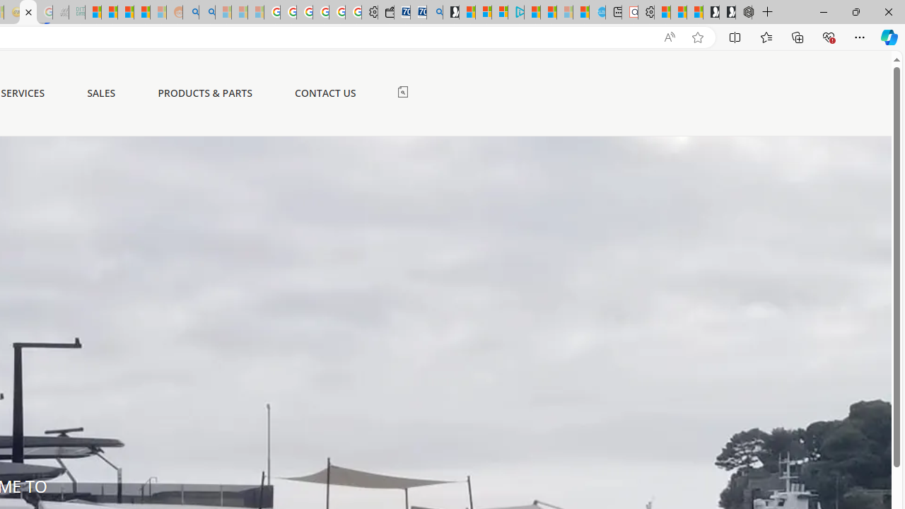 The height and width of the screenshot is (509, 905). Describe the element at coordinates (205, 93) in the screenshot. I see `PRODUCTS & PARTS` at that location.